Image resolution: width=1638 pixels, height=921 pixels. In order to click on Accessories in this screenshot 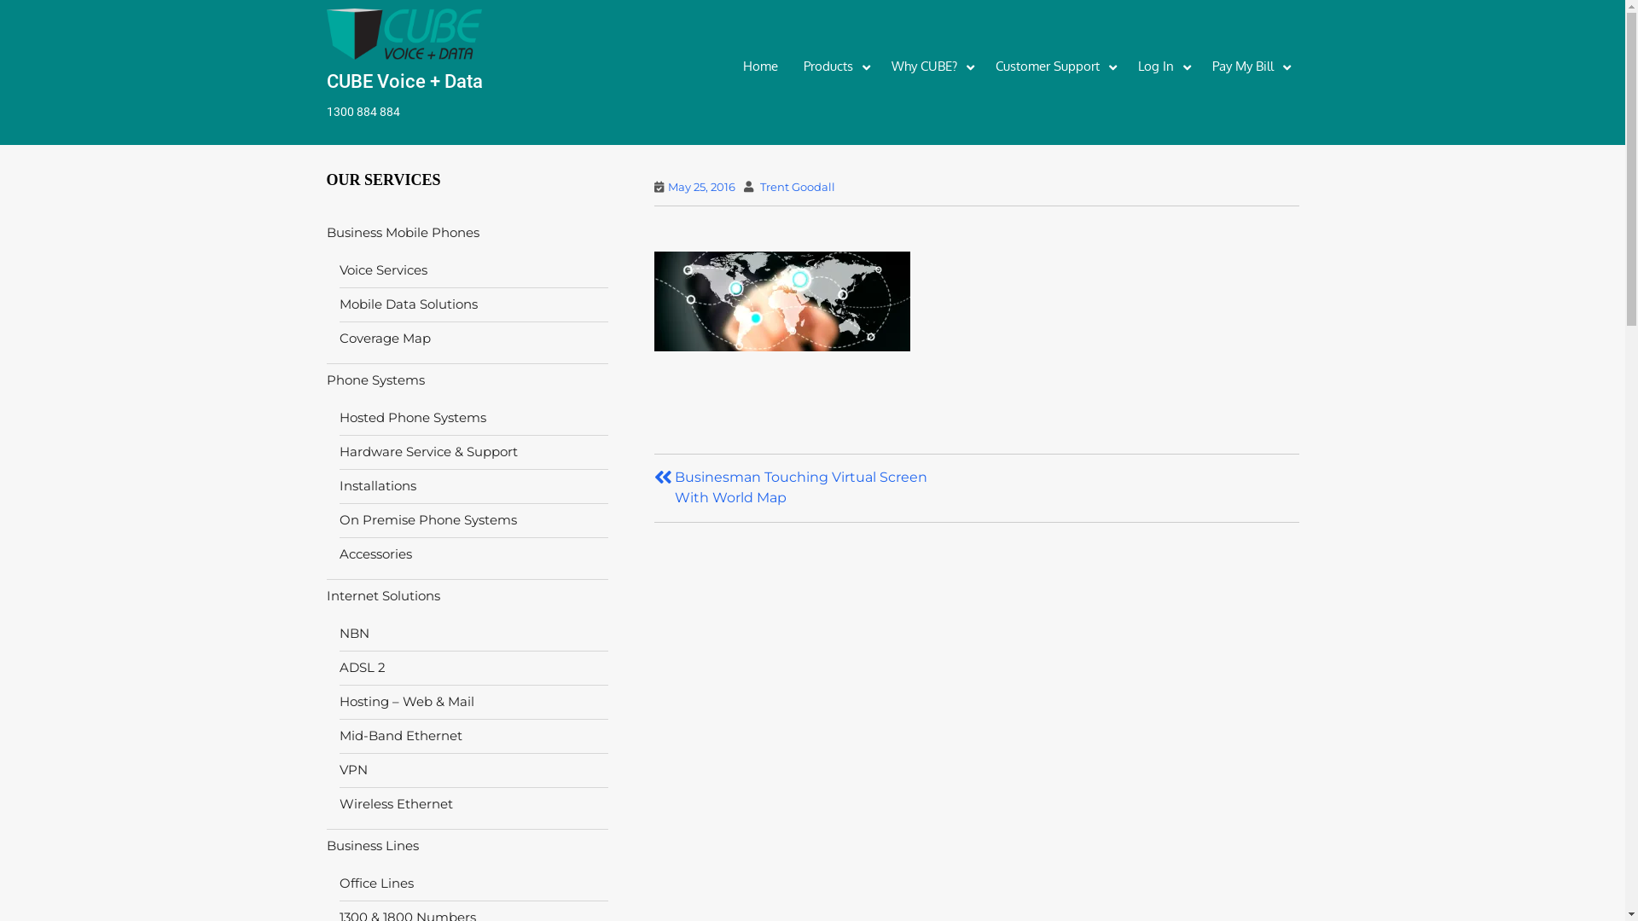, I will do `click(375, 554)`.